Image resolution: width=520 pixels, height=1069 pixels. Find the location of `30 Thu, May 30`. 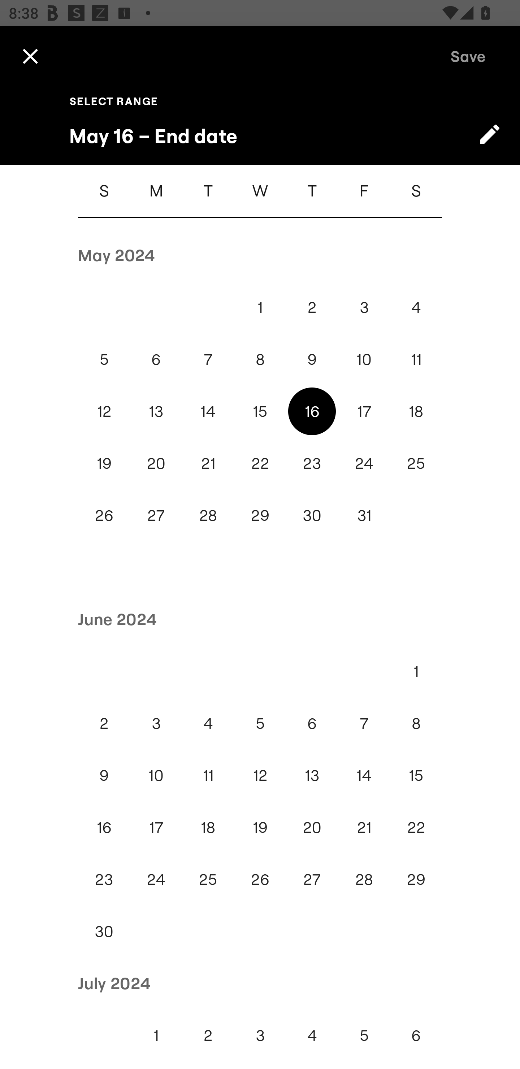

30 Thu, May 30 is located at coordinates (312, 515).